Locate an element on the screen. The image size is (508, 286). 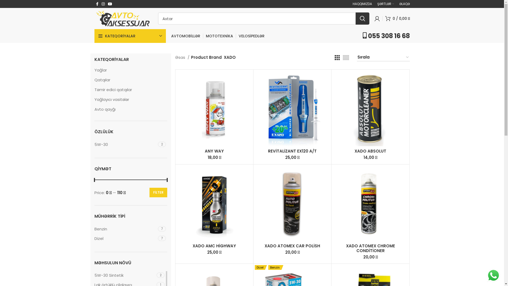
5W-30 is located at coordinates (125, 145).